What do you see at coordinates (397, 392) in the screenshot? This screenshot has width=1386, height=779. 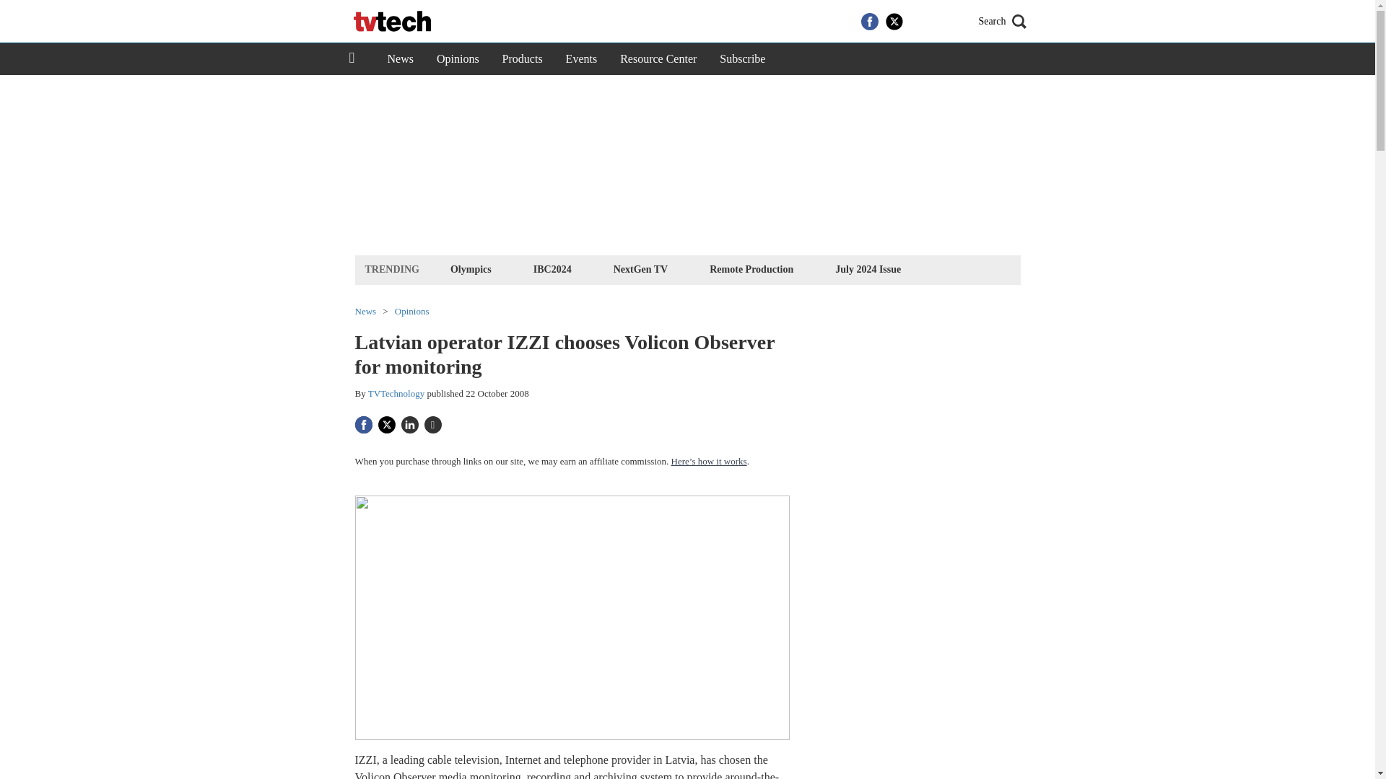 I see `TVTechnology` at bounding box center [397, 392].